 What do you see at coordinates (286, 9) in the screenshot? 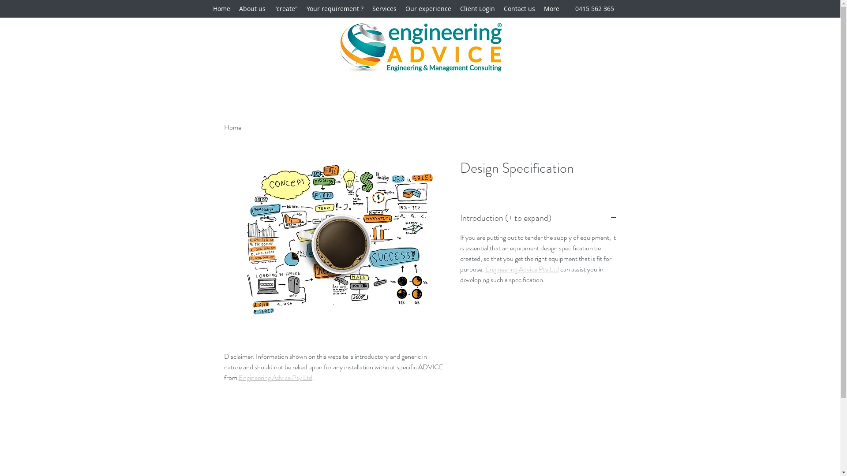
I see `"create"` at bounding box center [286, 9].